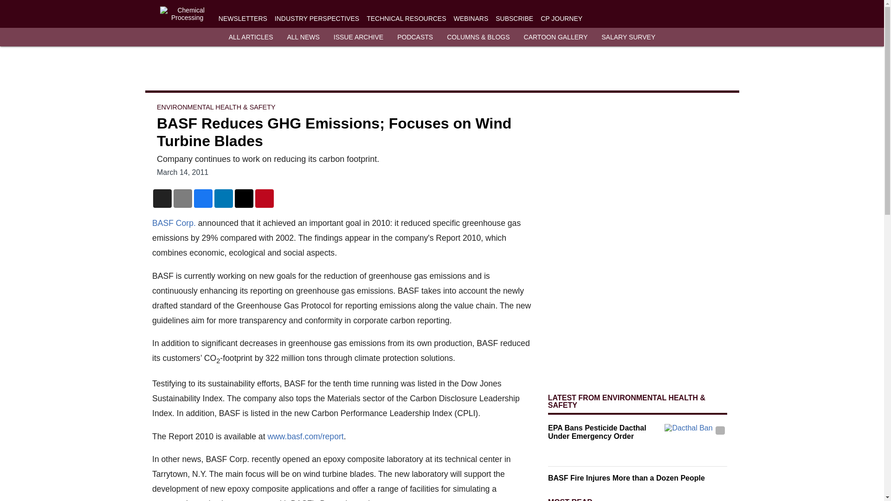 Image resolution: width=891 pixels, height=501 pixels. Describe the element at coordinates (406, 19) in the screenshot. I see `TECHNICAL RESOURCES` at that location.